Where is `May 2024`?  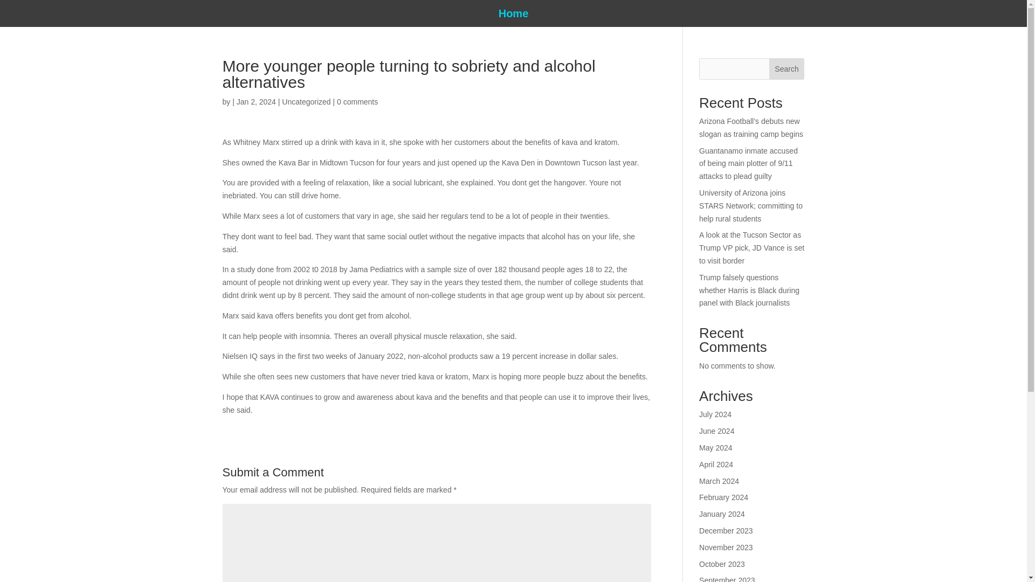 May 2024 is located at coordinates (715, 447).